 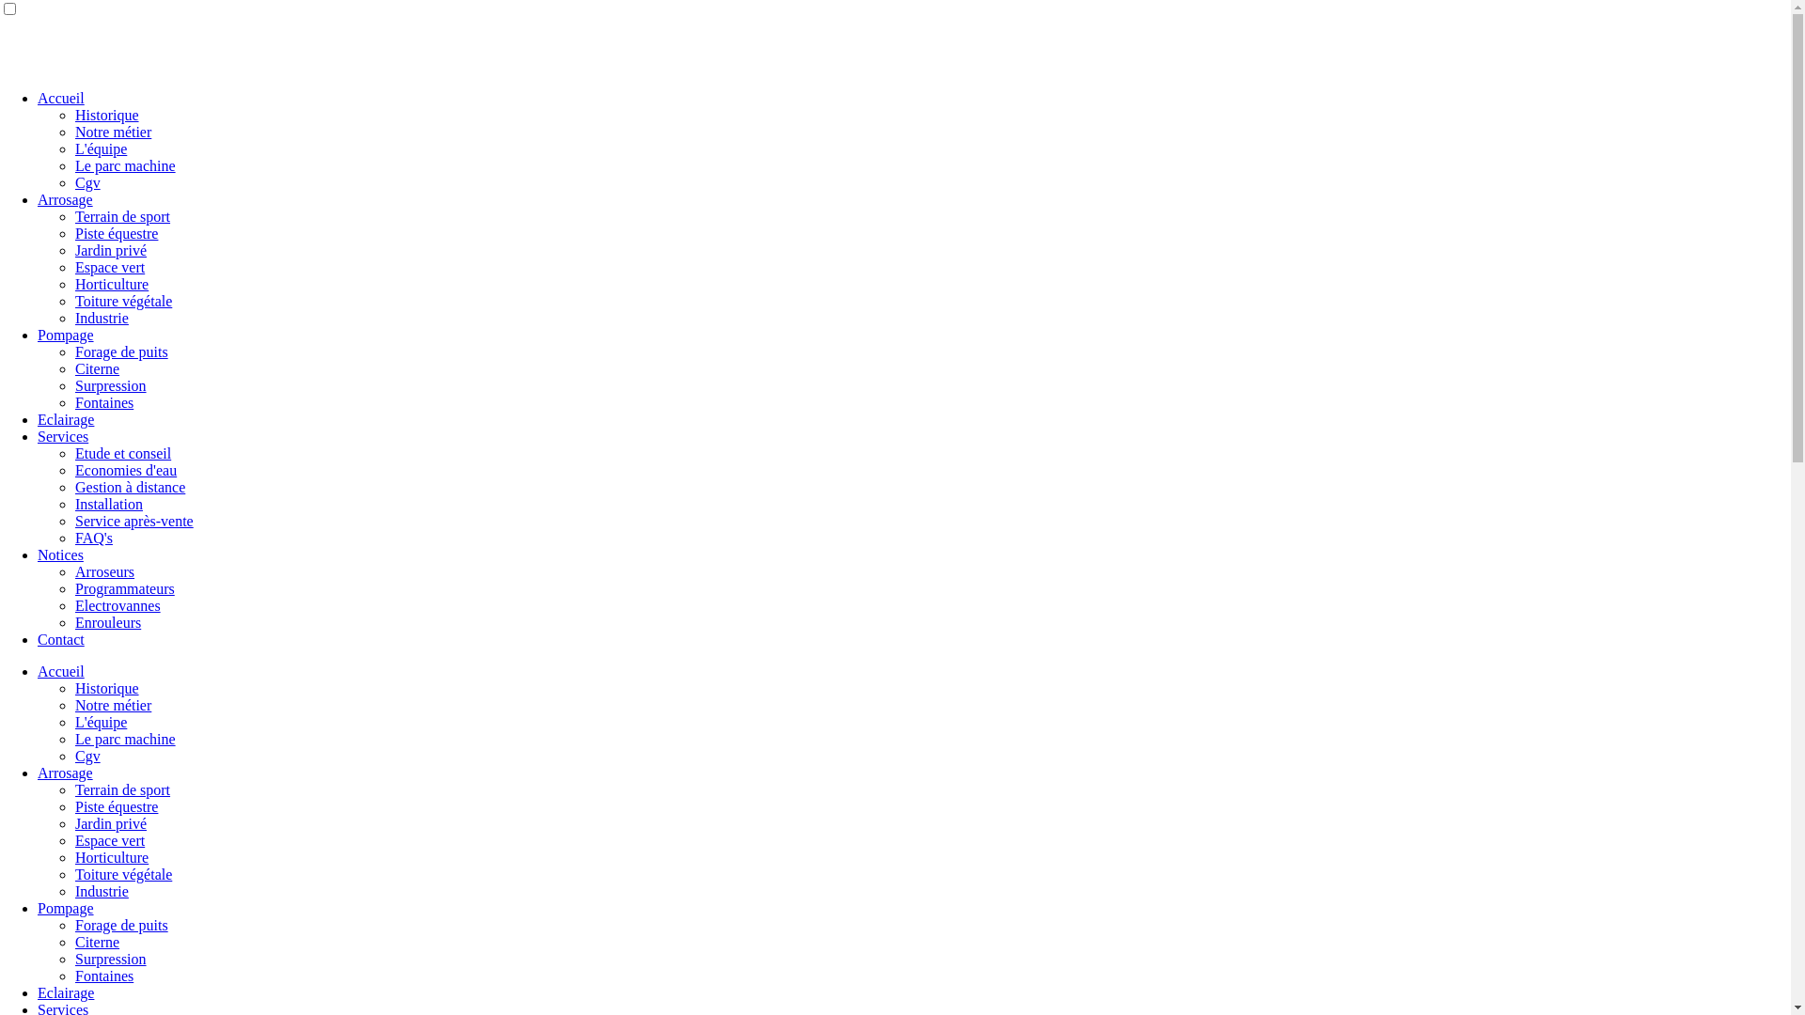 What do you see at coordinates (126, 739) in the screenshot?
I see `Le parc machine` at bounding box center [126, 739].